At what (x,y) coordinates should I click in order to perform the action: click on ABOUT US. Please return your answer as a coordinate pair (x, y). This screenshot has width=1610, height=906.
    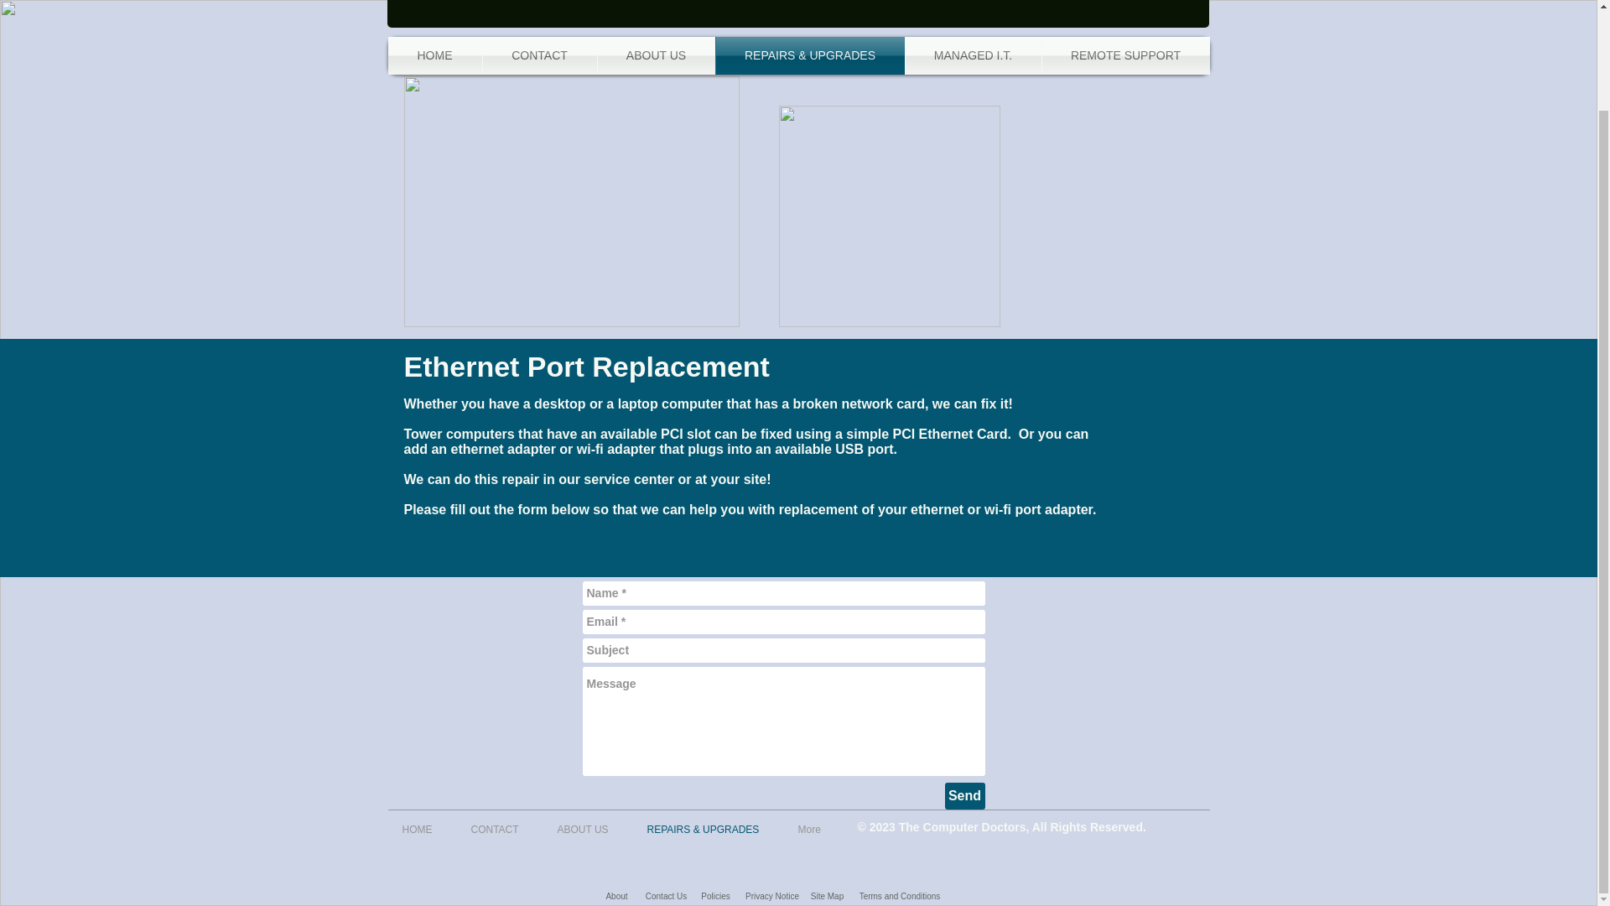
    Looking at the image, I should click on (656, 55).